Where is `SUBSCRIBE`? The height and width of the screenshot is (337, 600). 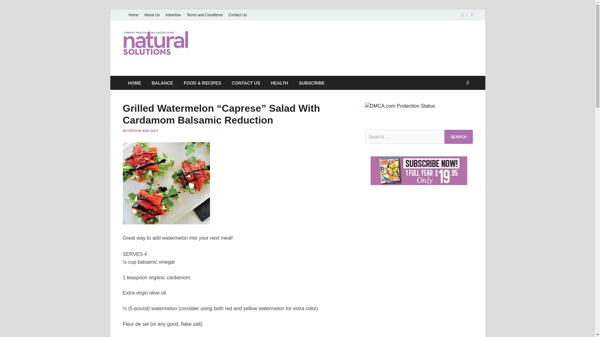
SUBSCRIBE is located at coordinates (311, 83).